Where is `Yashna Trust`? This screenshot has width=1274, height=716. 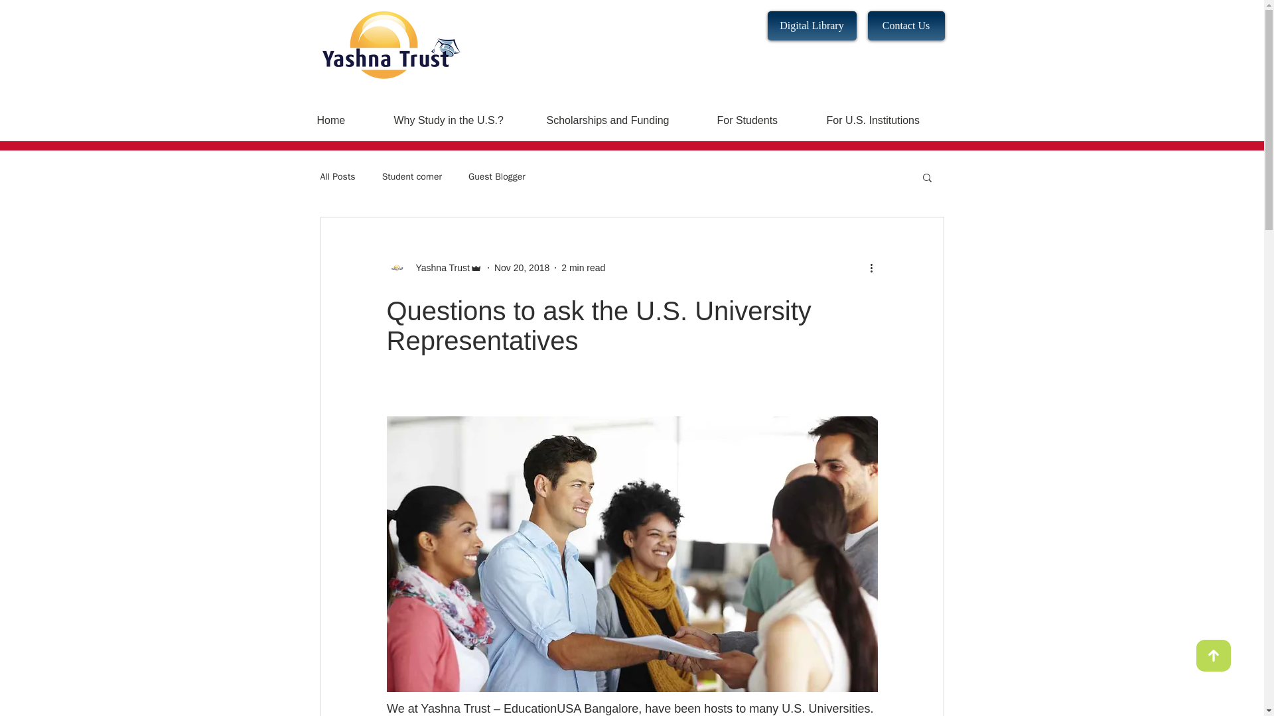 Yashna Trust is located at coordinates (438, 268).